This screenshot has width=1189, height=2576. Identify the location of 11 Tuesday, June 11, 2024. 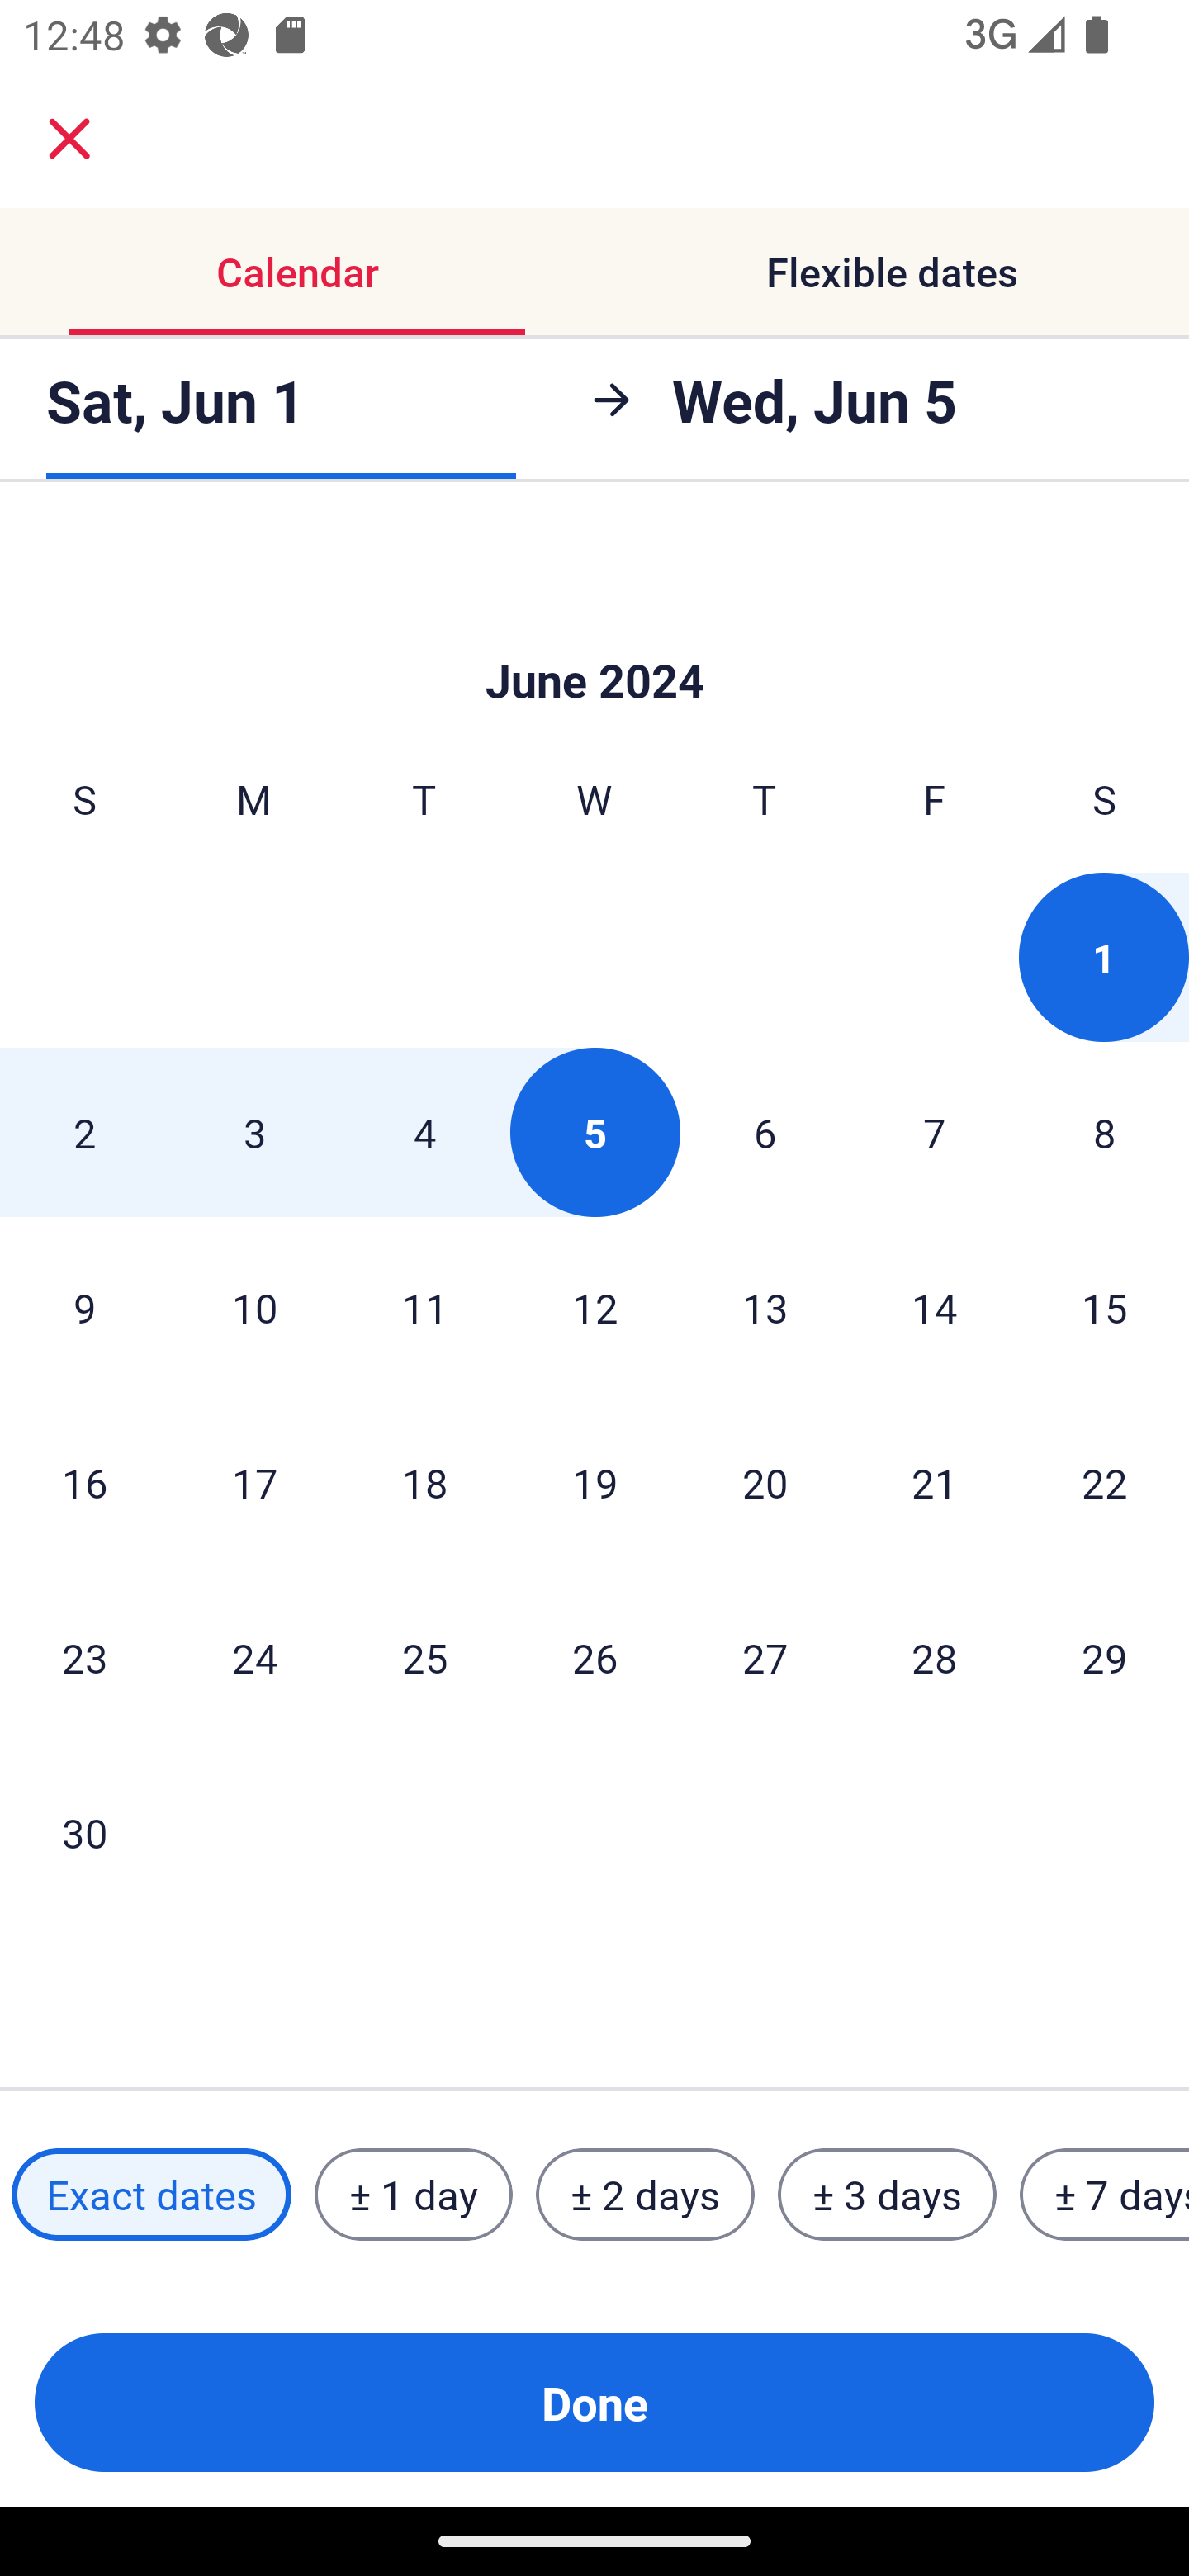
(424, 1307).